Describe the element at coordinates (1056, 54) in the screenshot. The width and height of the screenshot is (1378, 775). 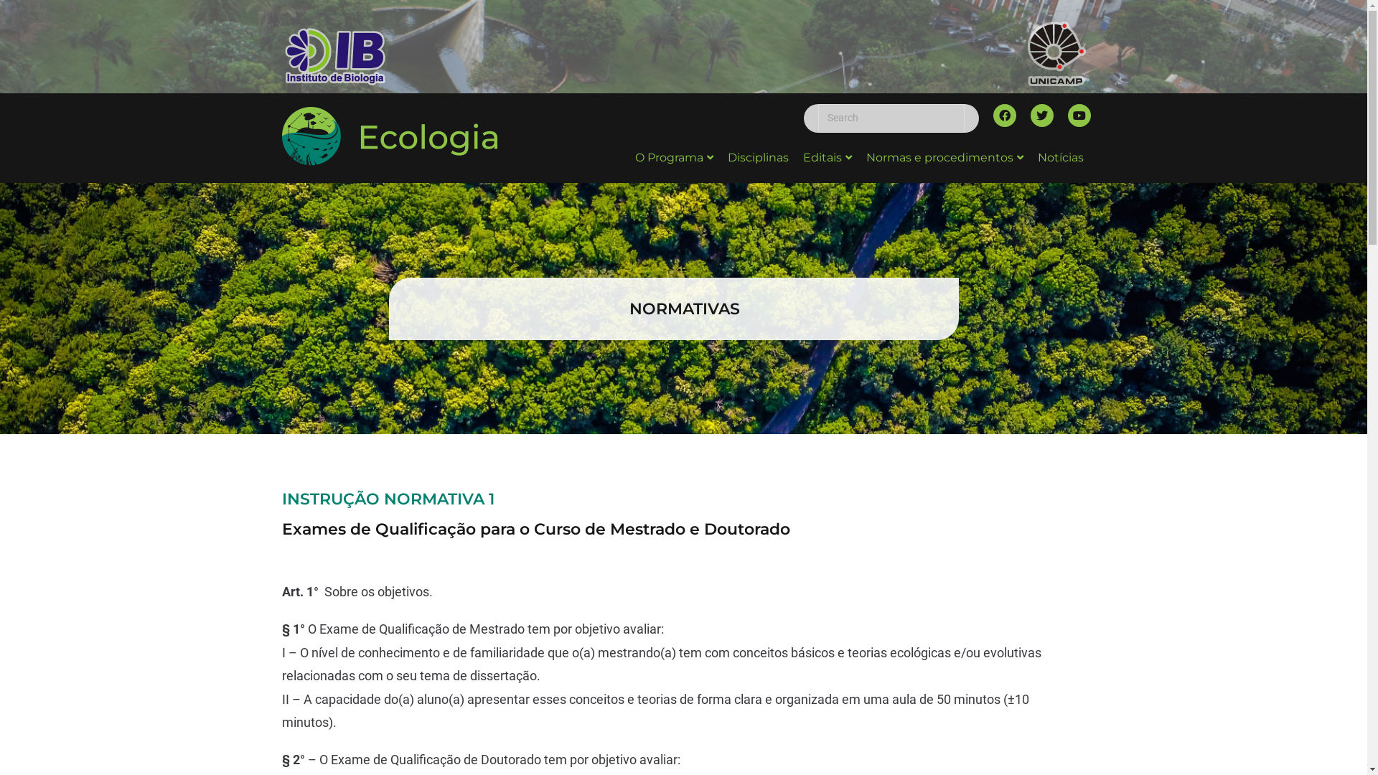
I see `unicamp` at that location.